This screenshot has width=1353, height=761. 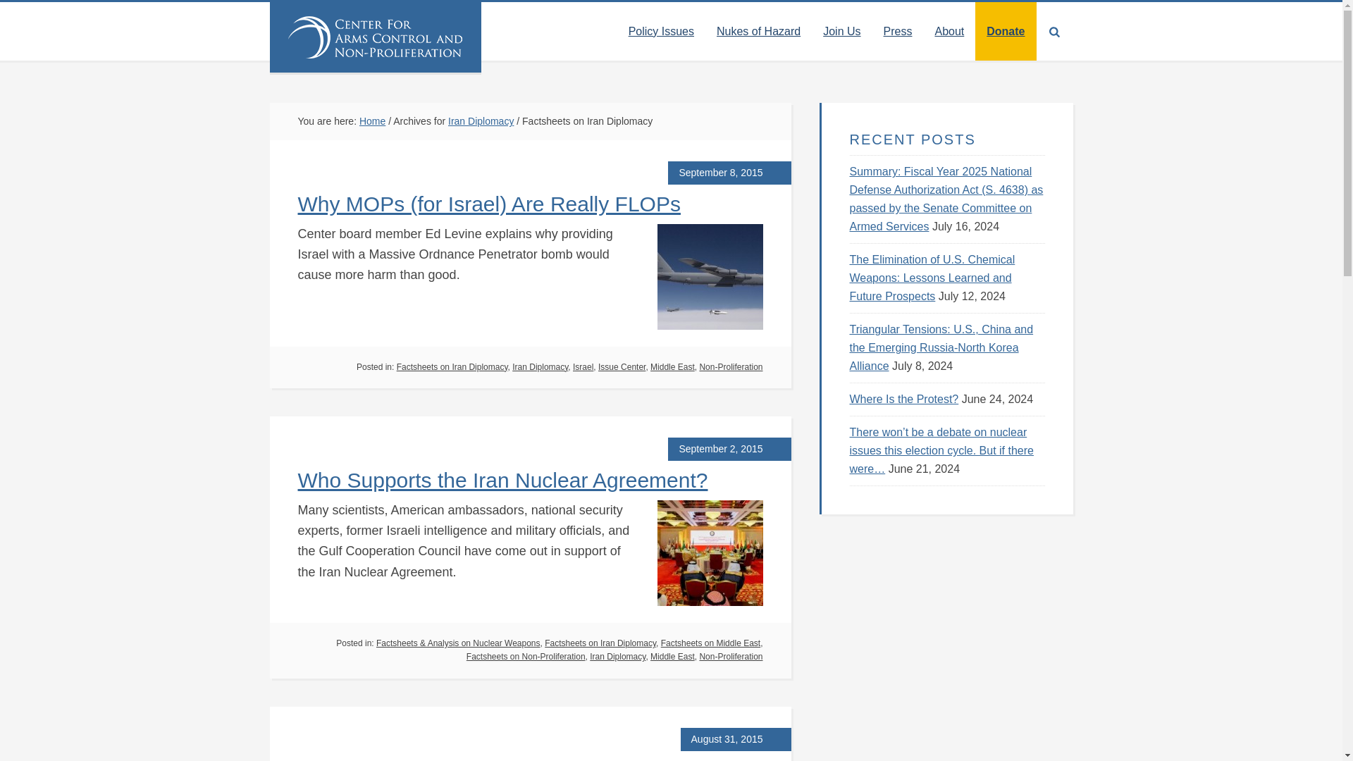 What do you see at coordinates (758, 31) in the screenshot?
I see `Nukes of Hazard` at bounding box center [758, 31].